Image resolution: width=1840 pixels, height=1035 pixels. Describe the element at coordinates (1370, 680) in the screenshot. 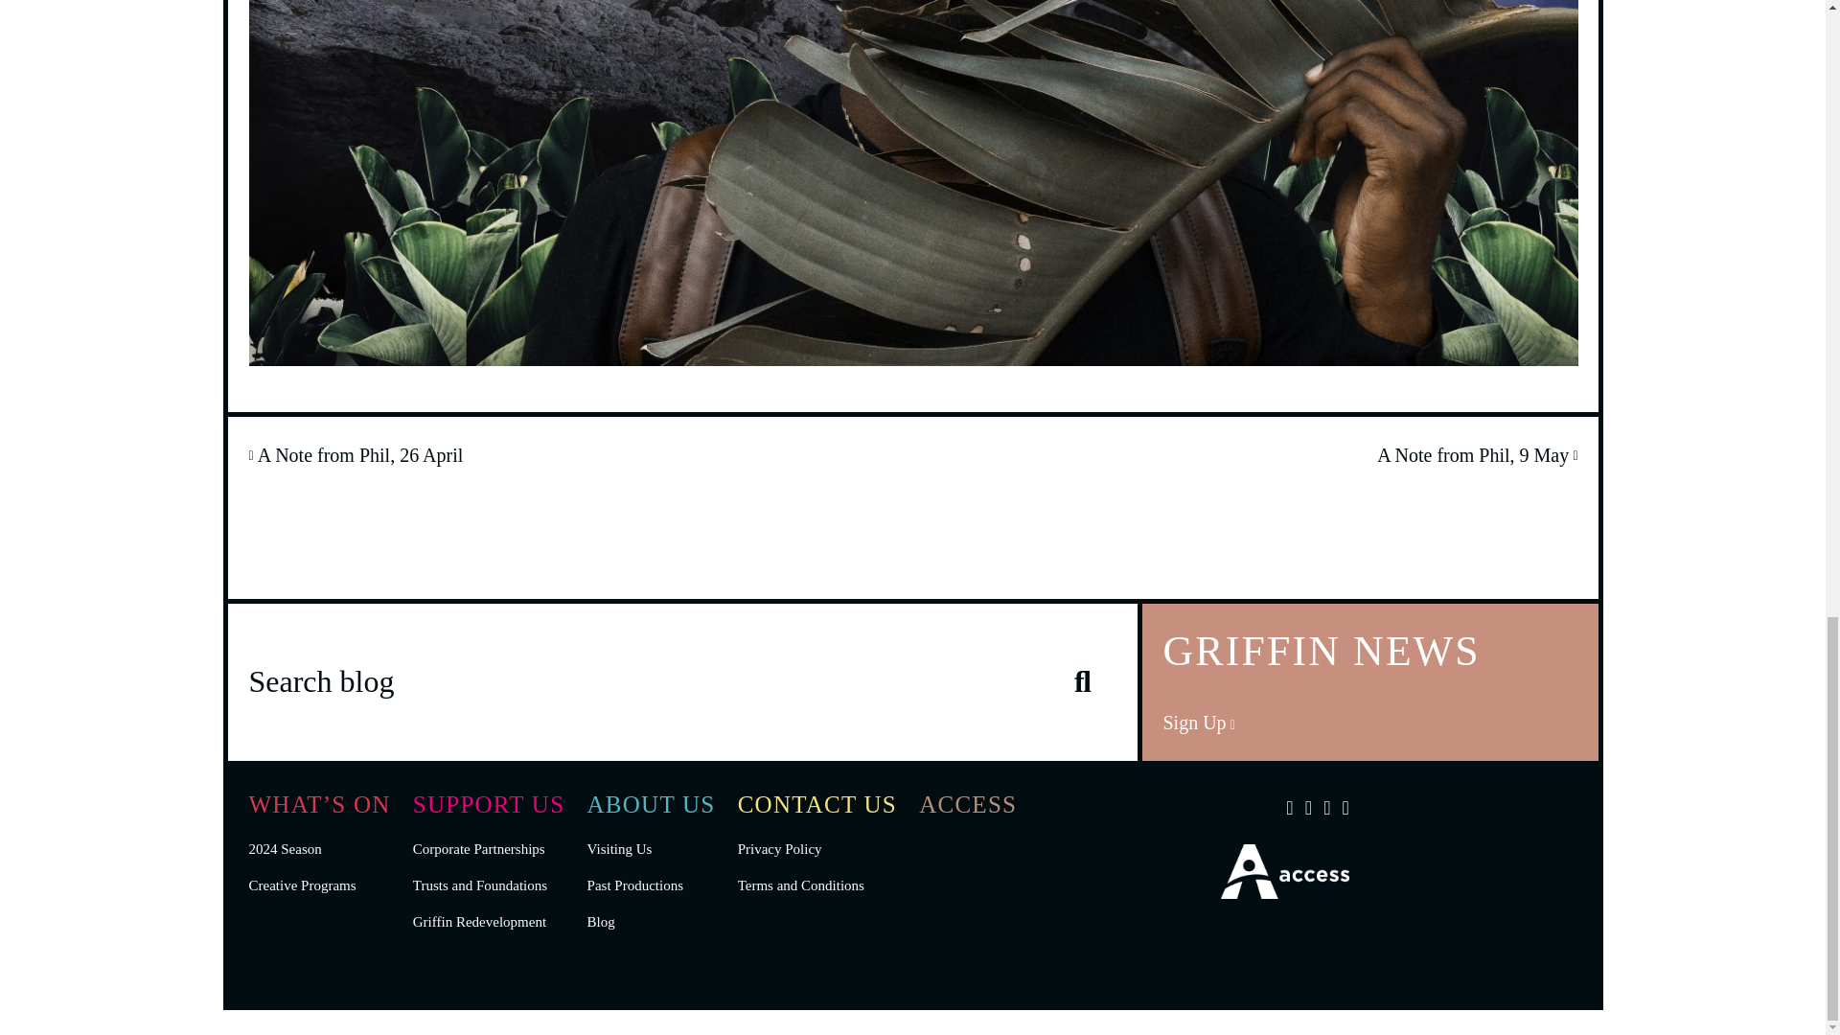

I see `GRIFFIN NEWS` at that location.